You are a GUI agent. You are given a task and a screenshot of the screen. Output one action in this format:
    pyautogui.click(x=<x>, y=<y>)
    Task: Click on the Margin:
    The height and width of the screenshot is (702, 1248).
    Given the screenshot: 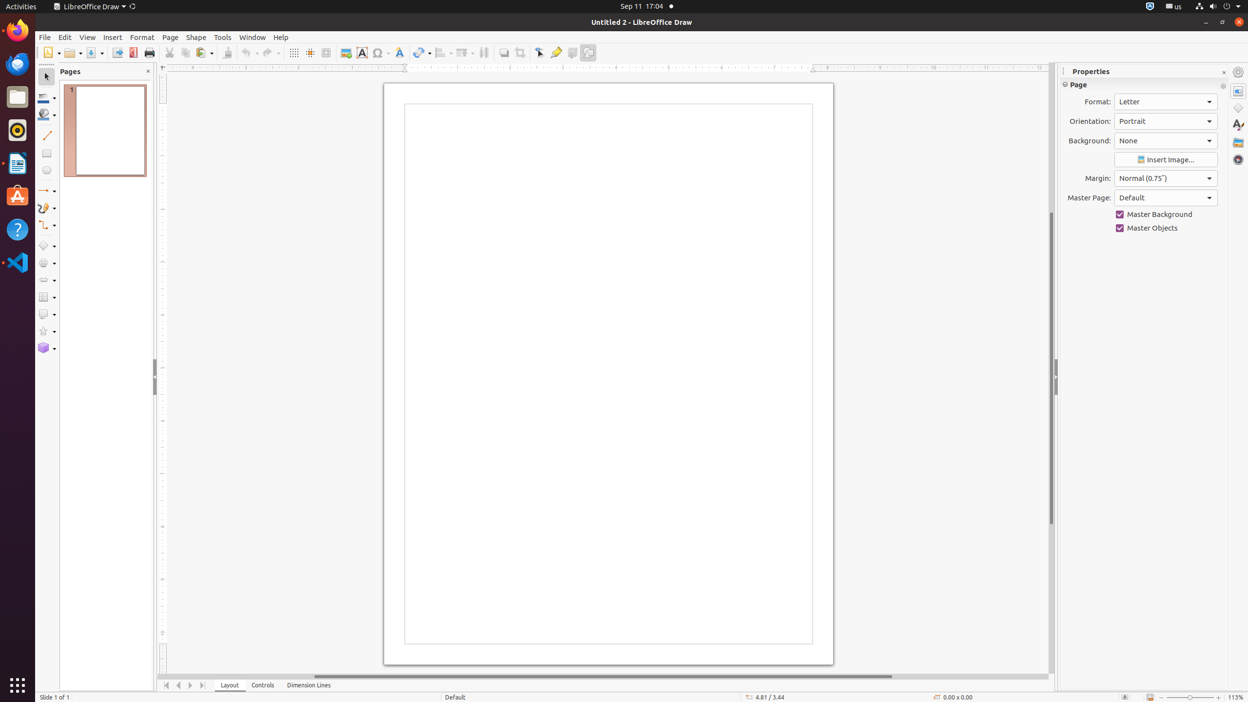 What is the action you would take?
    pyautogui.click(x=1166, y=178)
    